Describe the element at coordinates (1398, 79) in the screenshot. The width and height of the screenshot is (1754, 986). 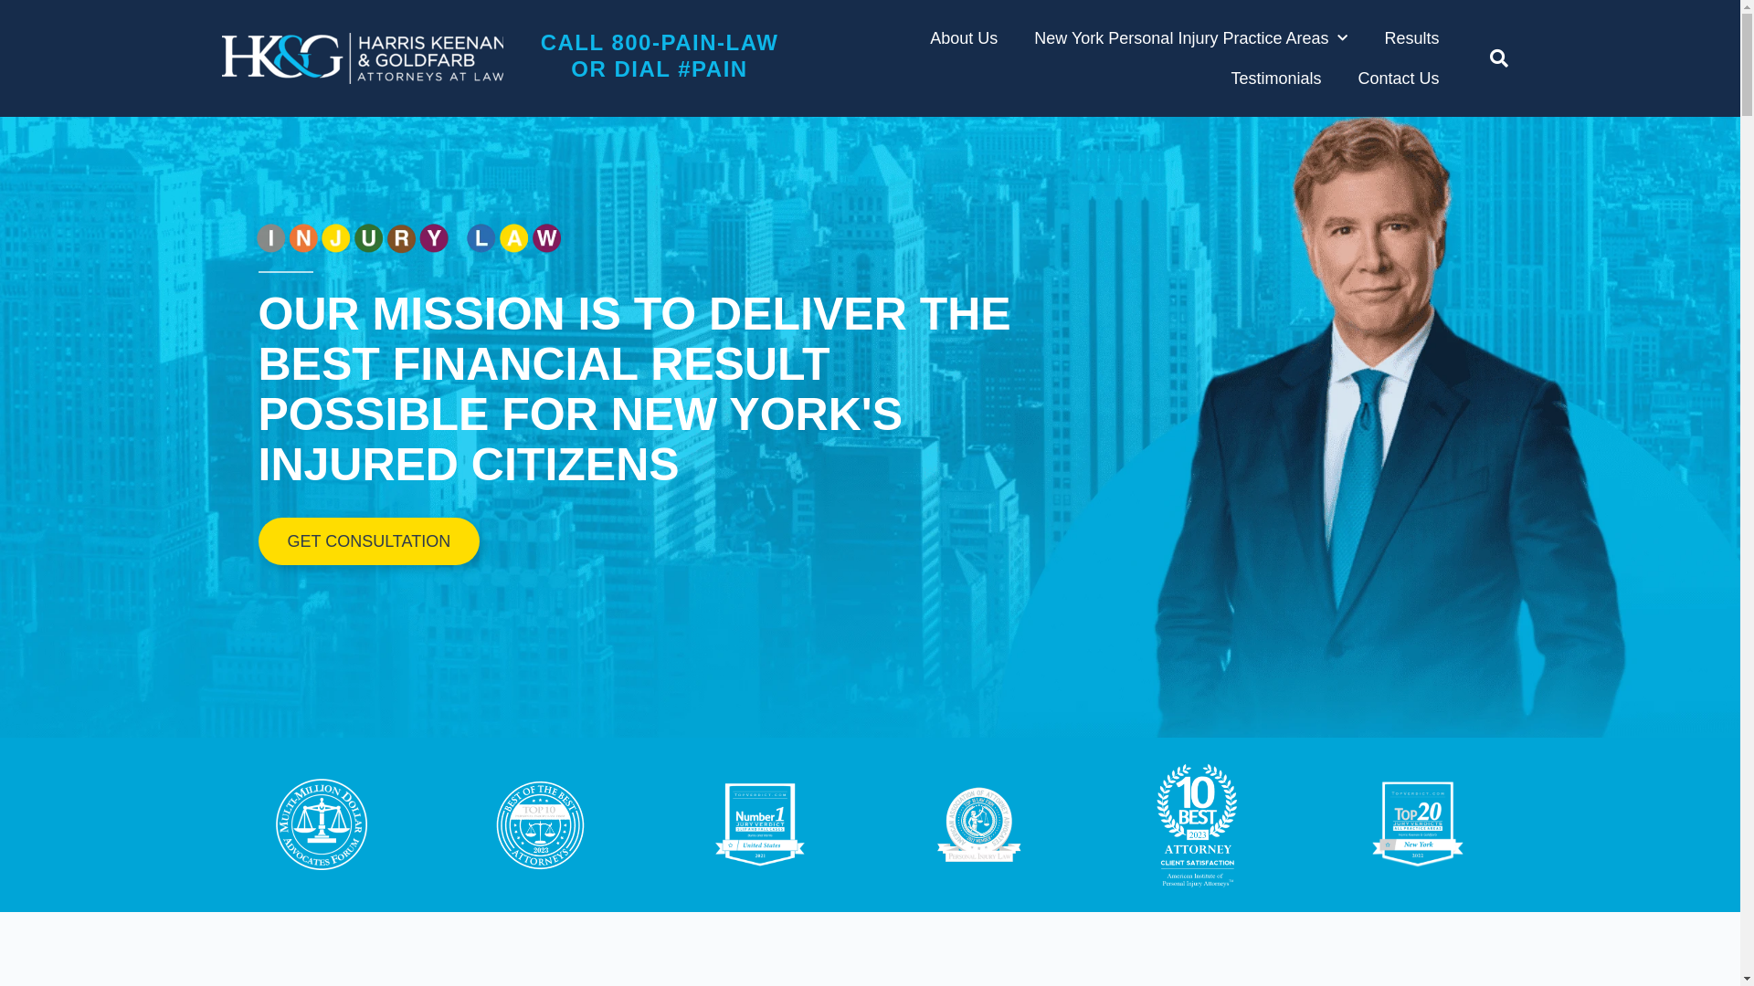
I see `Contact Us` at that location.